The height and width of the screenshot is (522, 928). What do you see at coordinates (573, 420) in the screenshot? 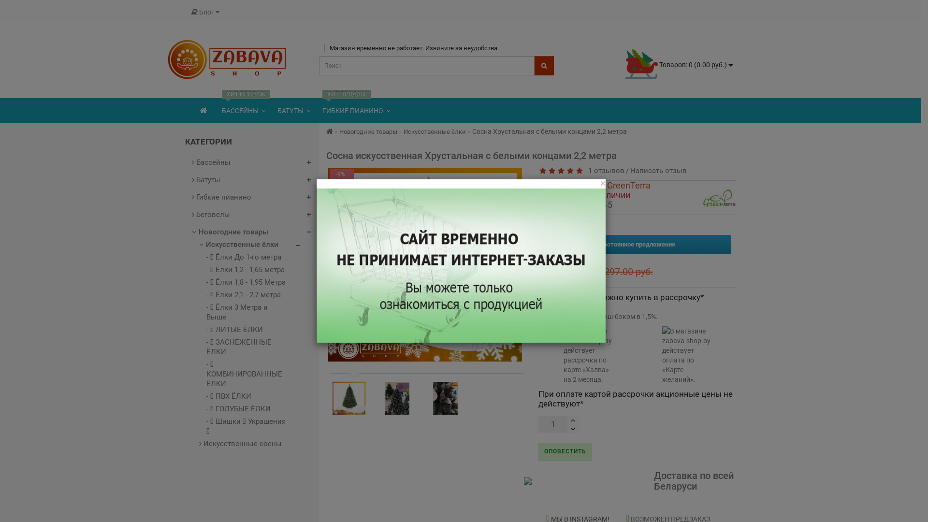
I see ` ` at bounding box center [573, 420].